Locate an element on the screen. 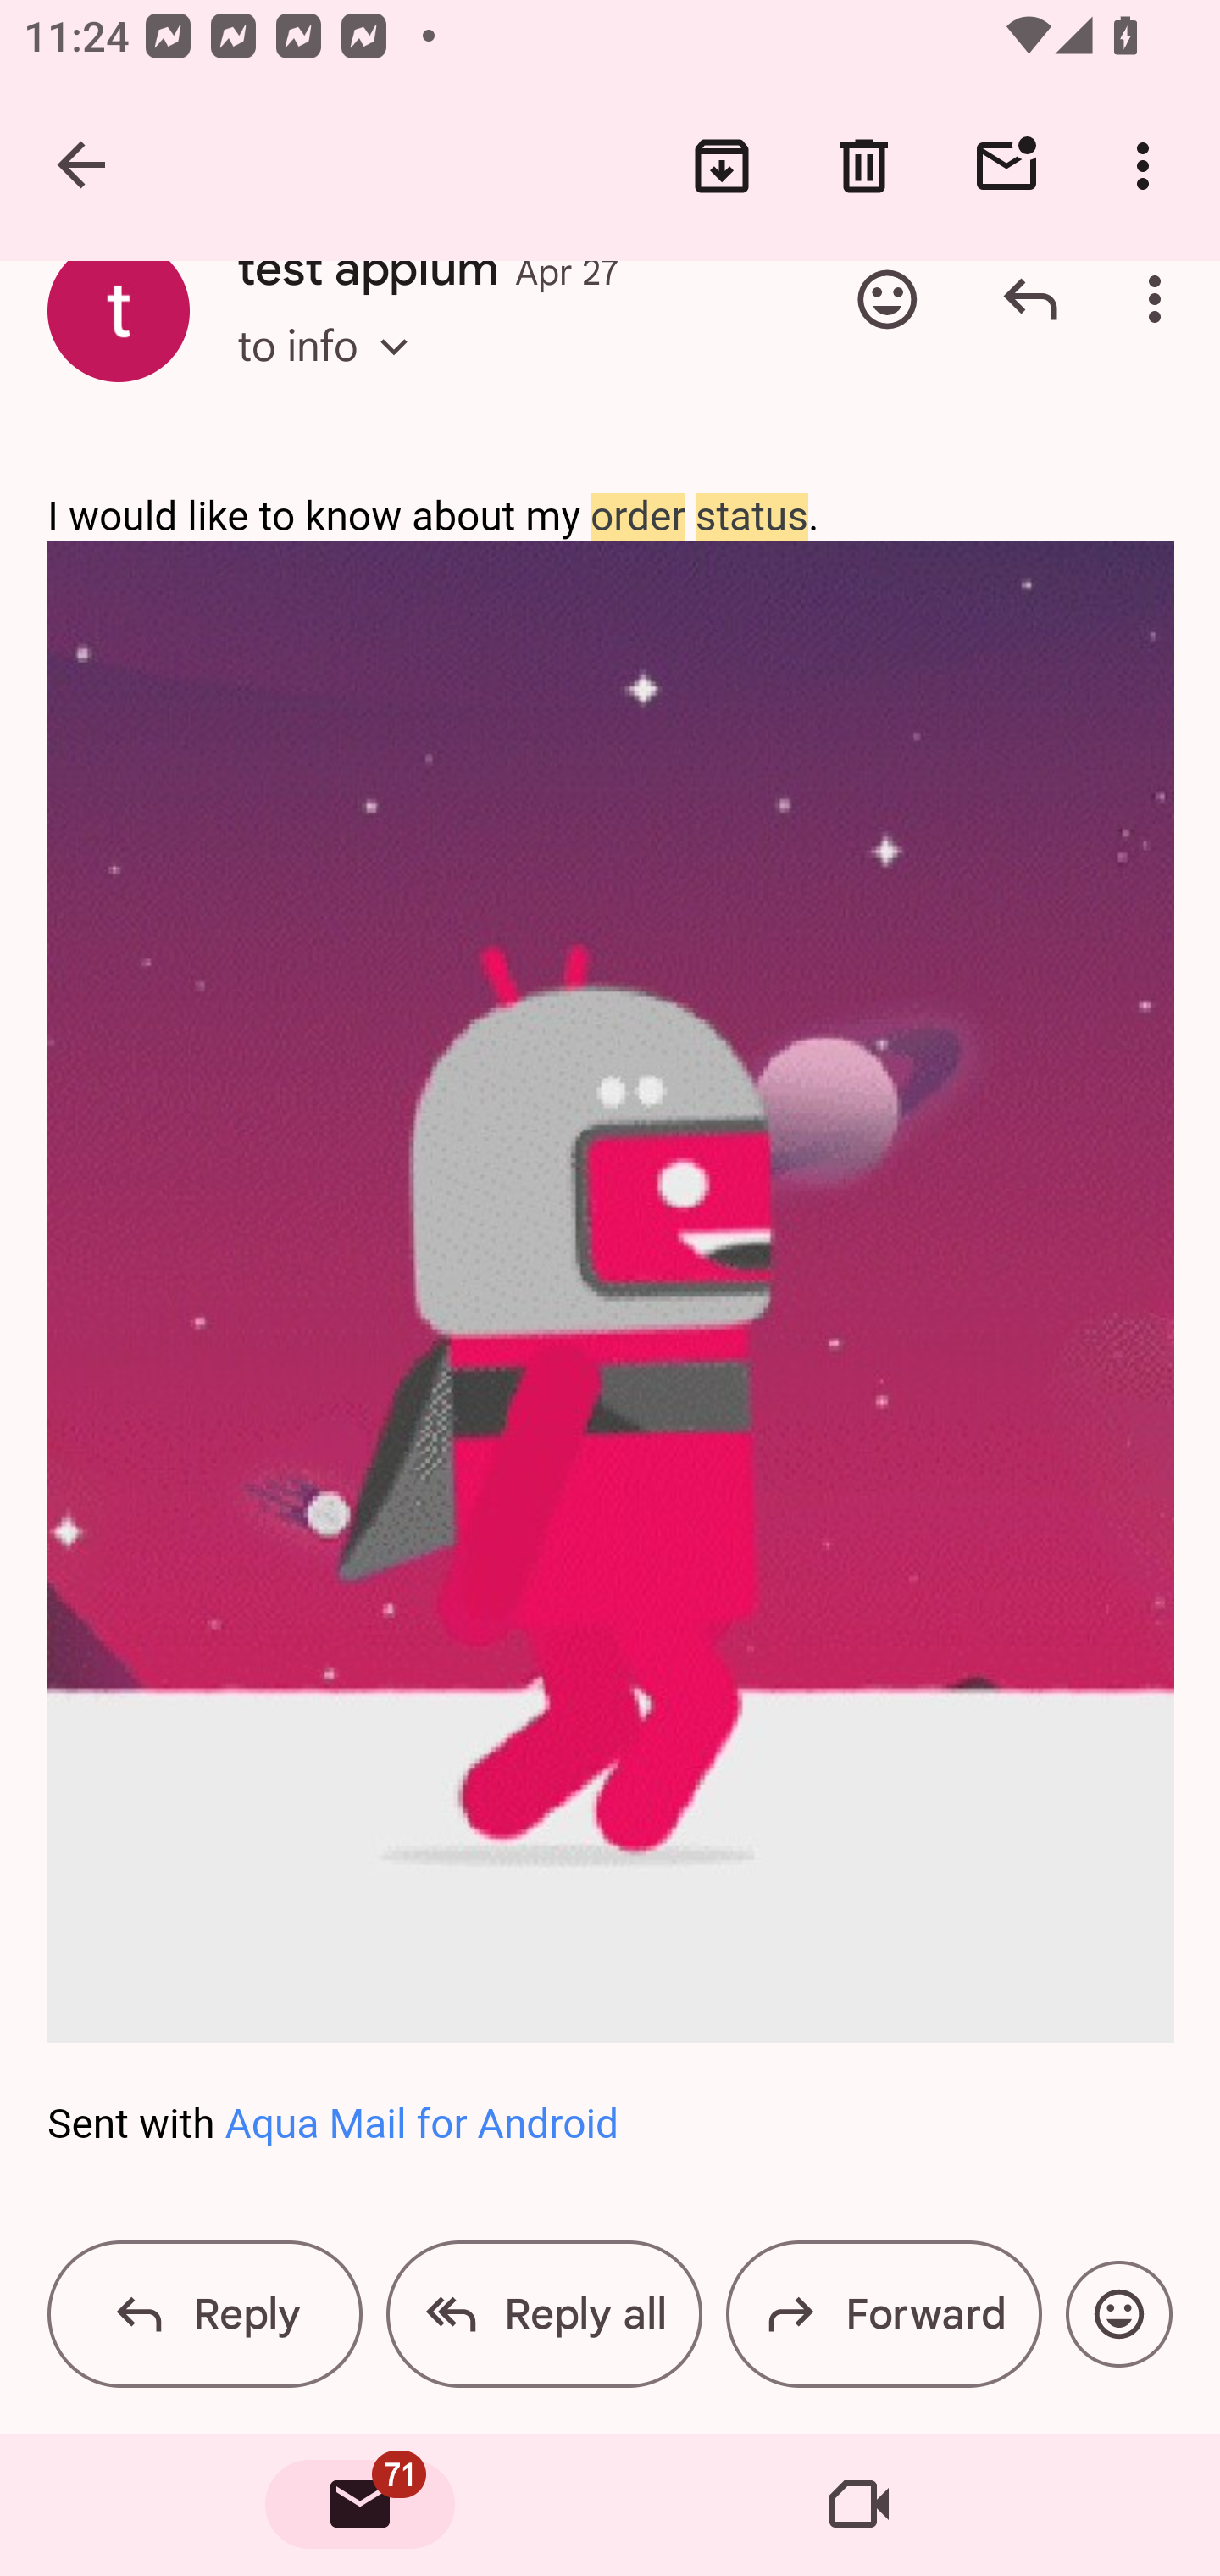 The width and height of the screenshot is (1220, 2576). Delete is located at coordinates (864, 166).